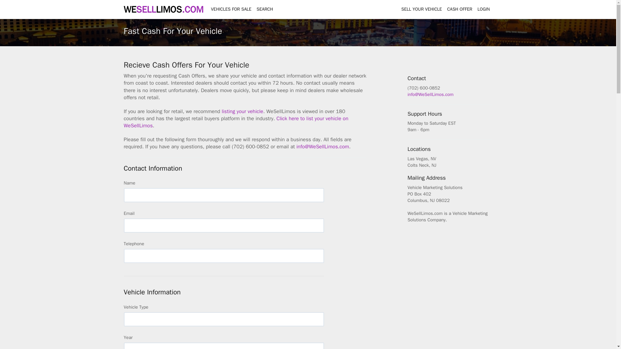 This screenshot has width=621, height=349. Describe the element at coordinates (265, 9) in the screenshot. I see `SEARCH` at that location.